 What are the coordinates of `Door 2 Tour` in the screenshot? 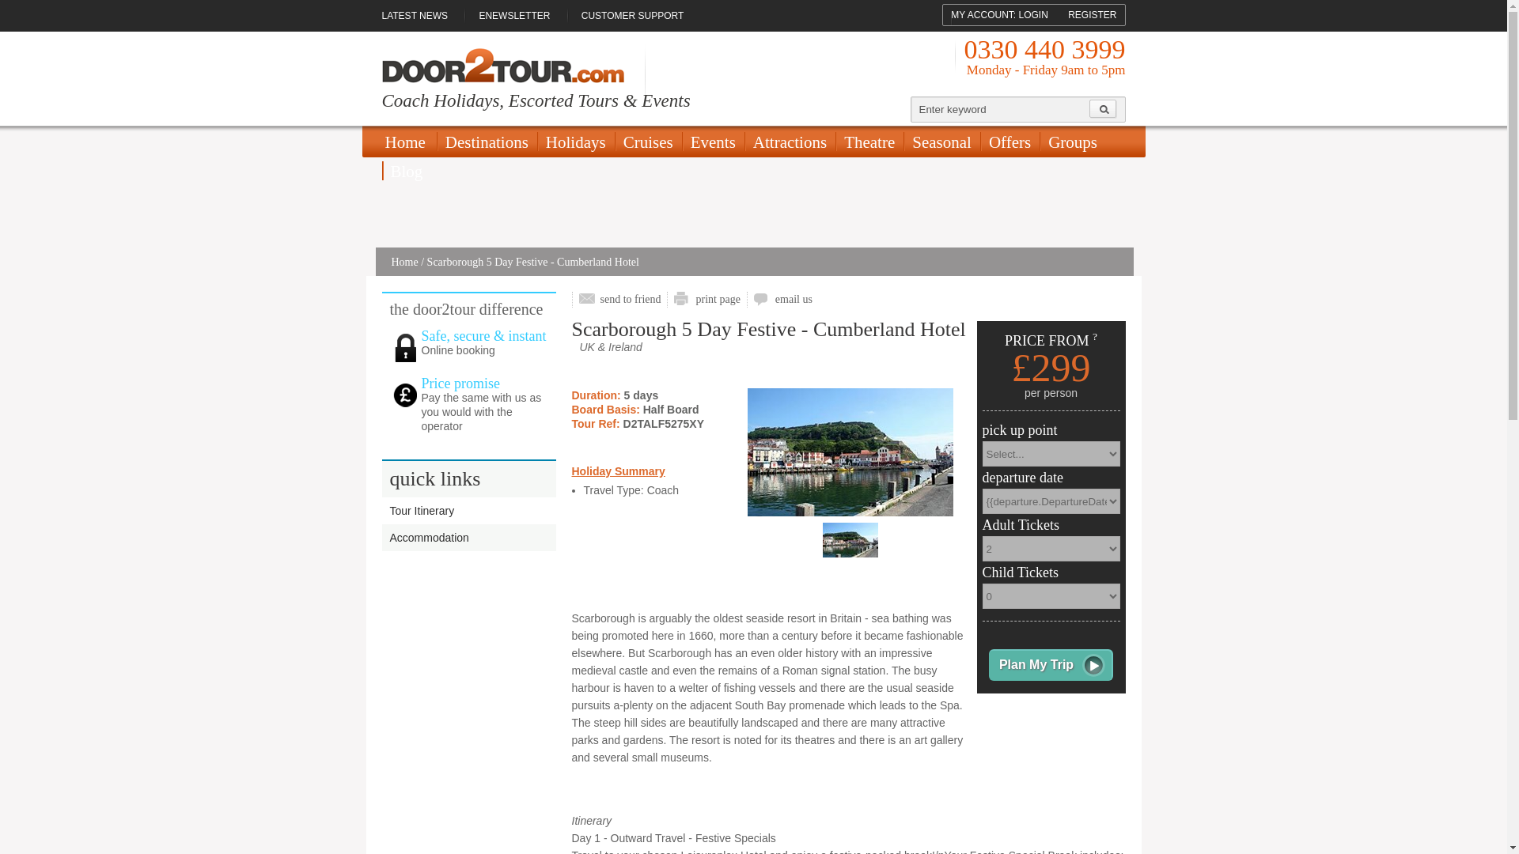 It's located at (502, 65).